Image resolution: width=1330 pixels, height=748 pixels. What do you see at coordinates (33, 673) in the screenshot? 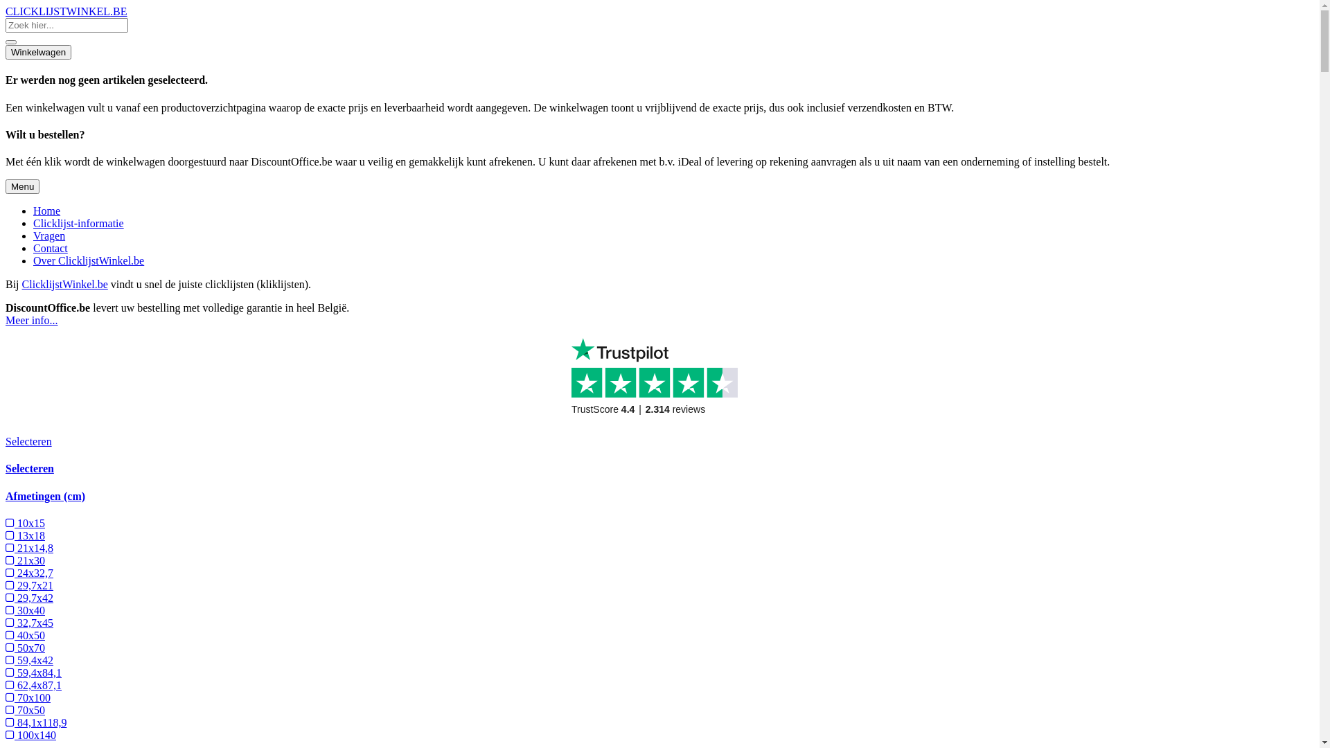
I see `59,4x84,1` at bounding box center [33, 673].